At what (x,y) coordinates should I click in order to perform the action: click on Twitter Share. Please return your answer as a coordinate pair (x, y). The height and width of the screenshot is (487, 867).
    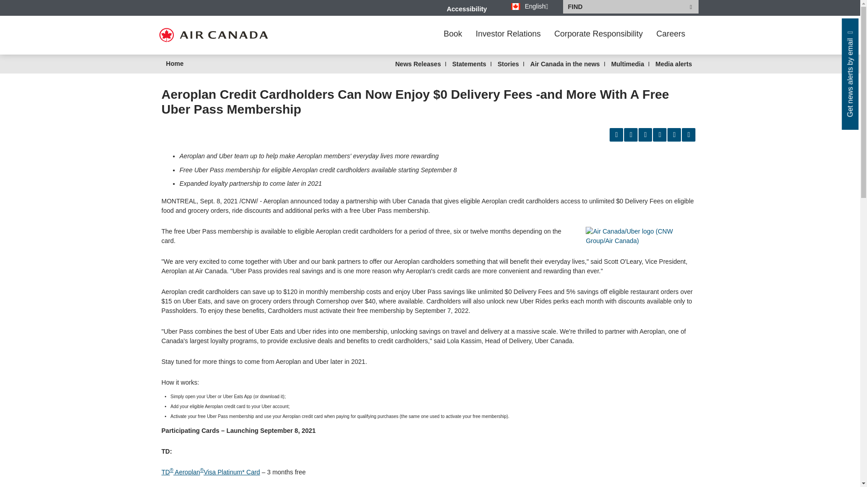
    Looking at the image, I should click on (659, 135).